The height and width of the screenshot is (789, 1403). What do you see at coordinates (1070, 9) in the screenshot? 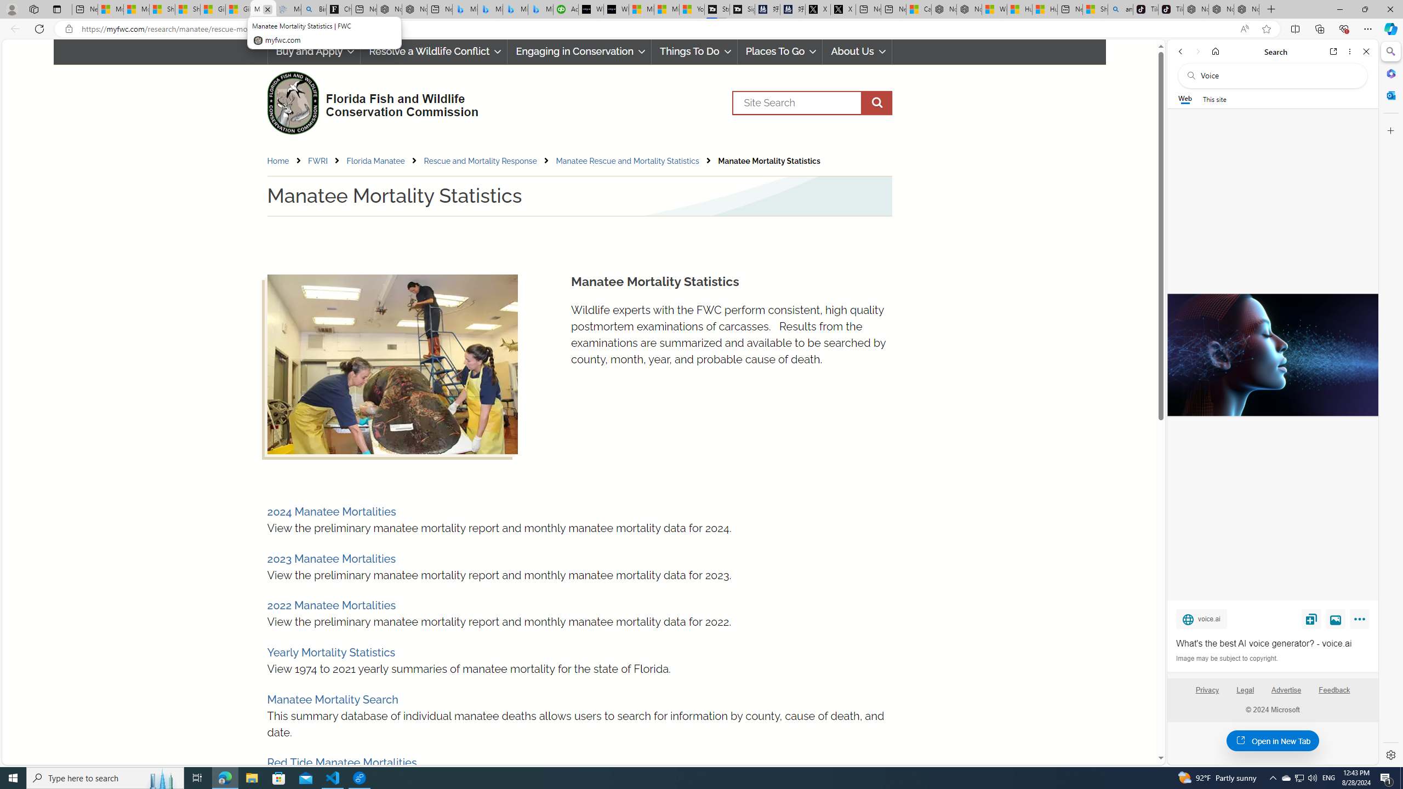
I see `New tab` at bounding box center [1070, 9].